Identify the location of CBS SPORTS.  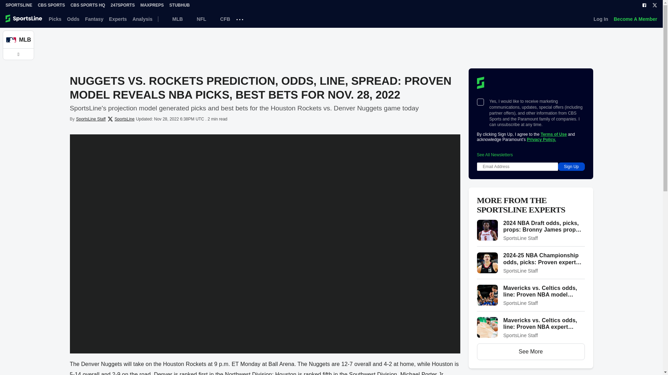
(51, 5).